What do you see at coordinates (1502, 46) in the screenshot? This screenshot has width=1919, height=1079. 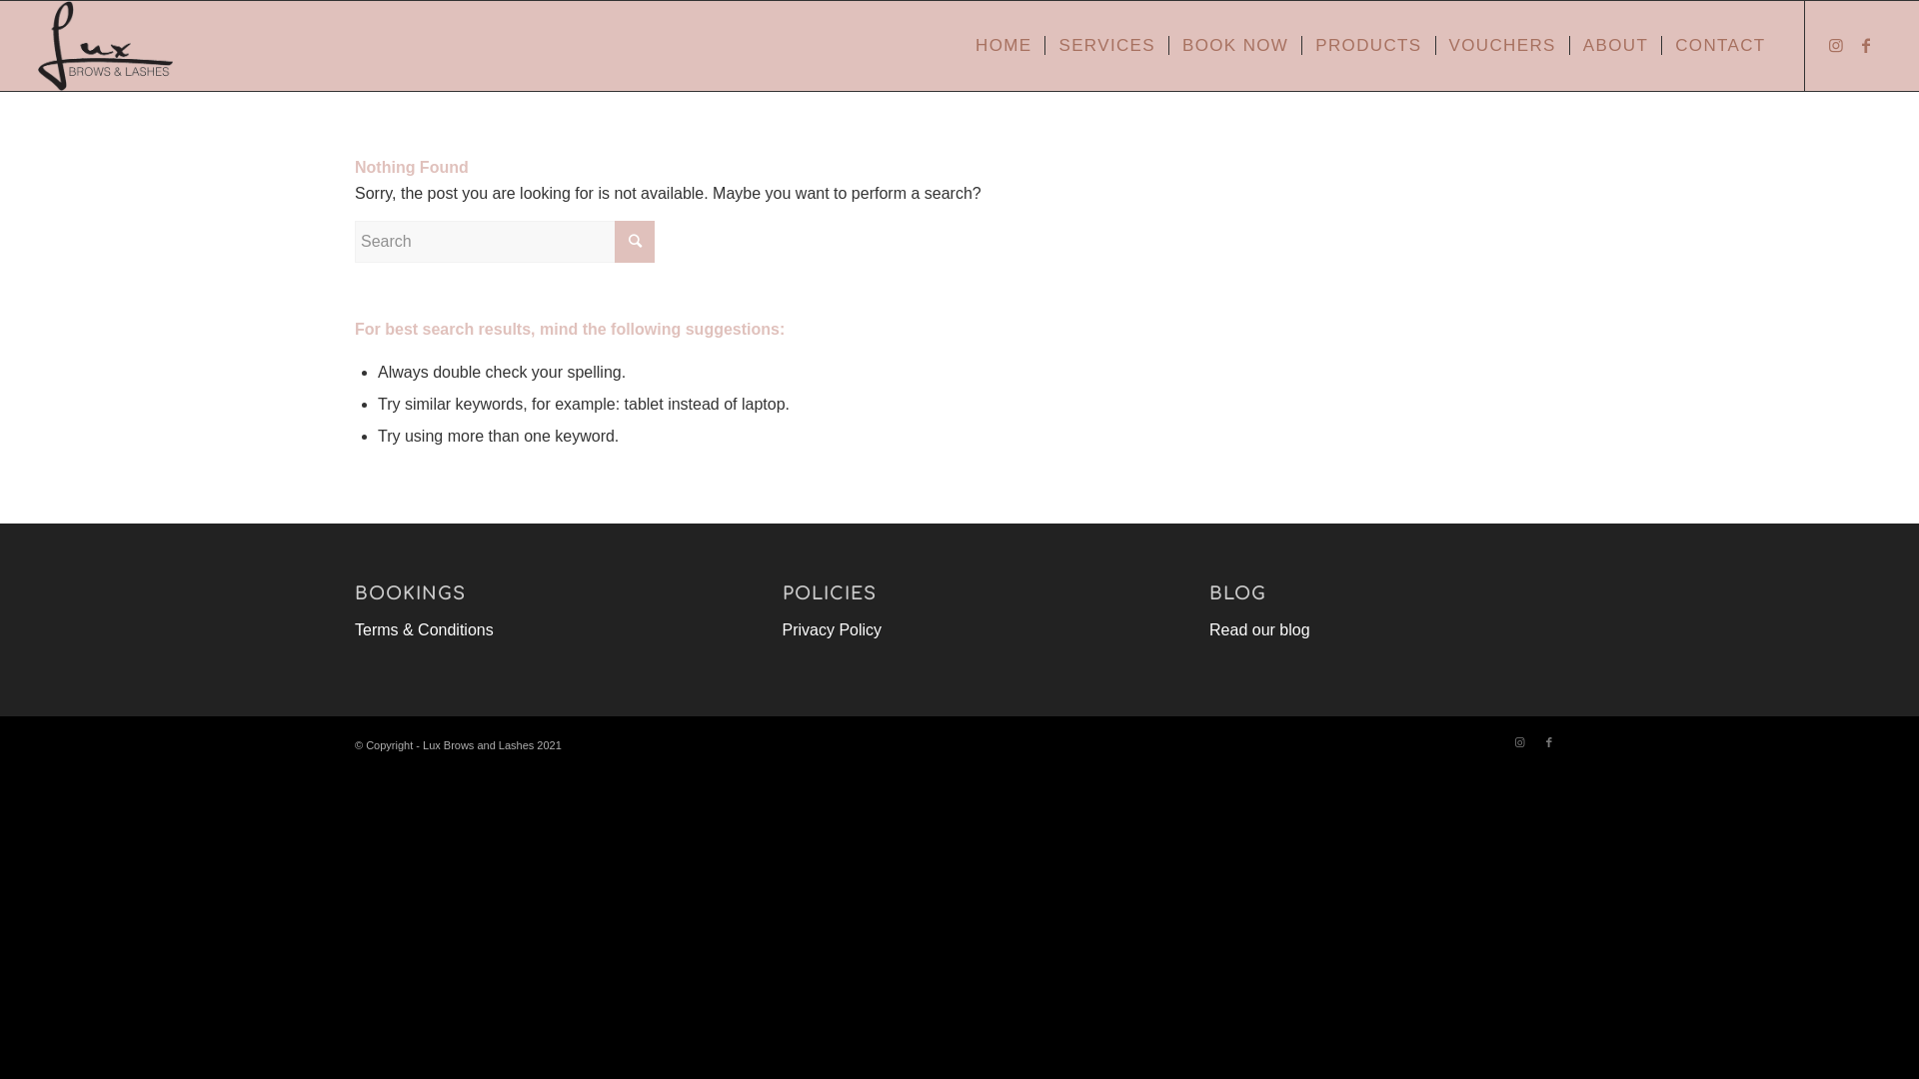 I see `VOUCHERS` at bounding box center [1502, 46].